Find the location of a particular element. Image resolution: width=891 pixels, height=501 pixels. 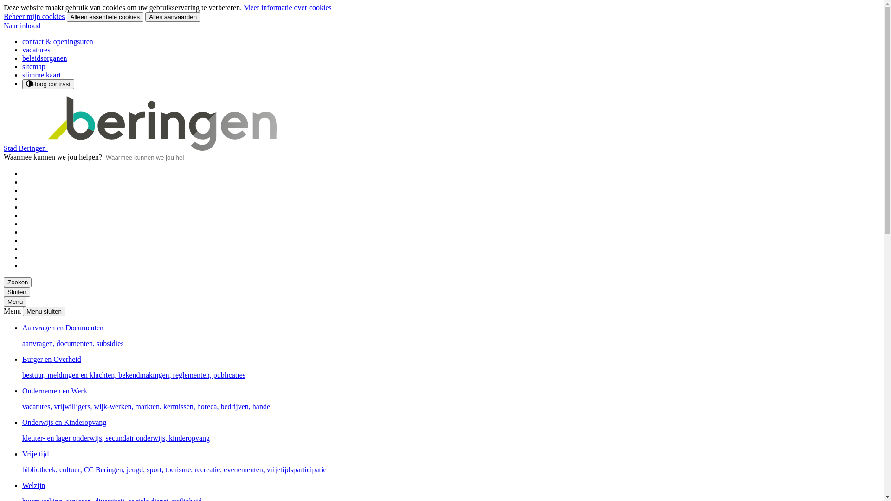

beleidsorganen is located at coordinates (45, 58).